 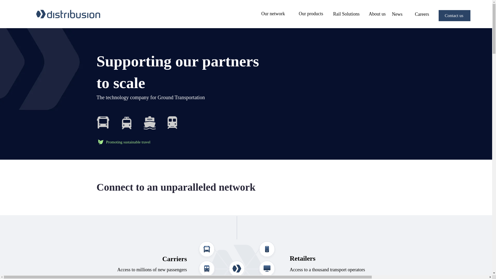 I want to click on Group 102.png, so click(x=103, y=122).